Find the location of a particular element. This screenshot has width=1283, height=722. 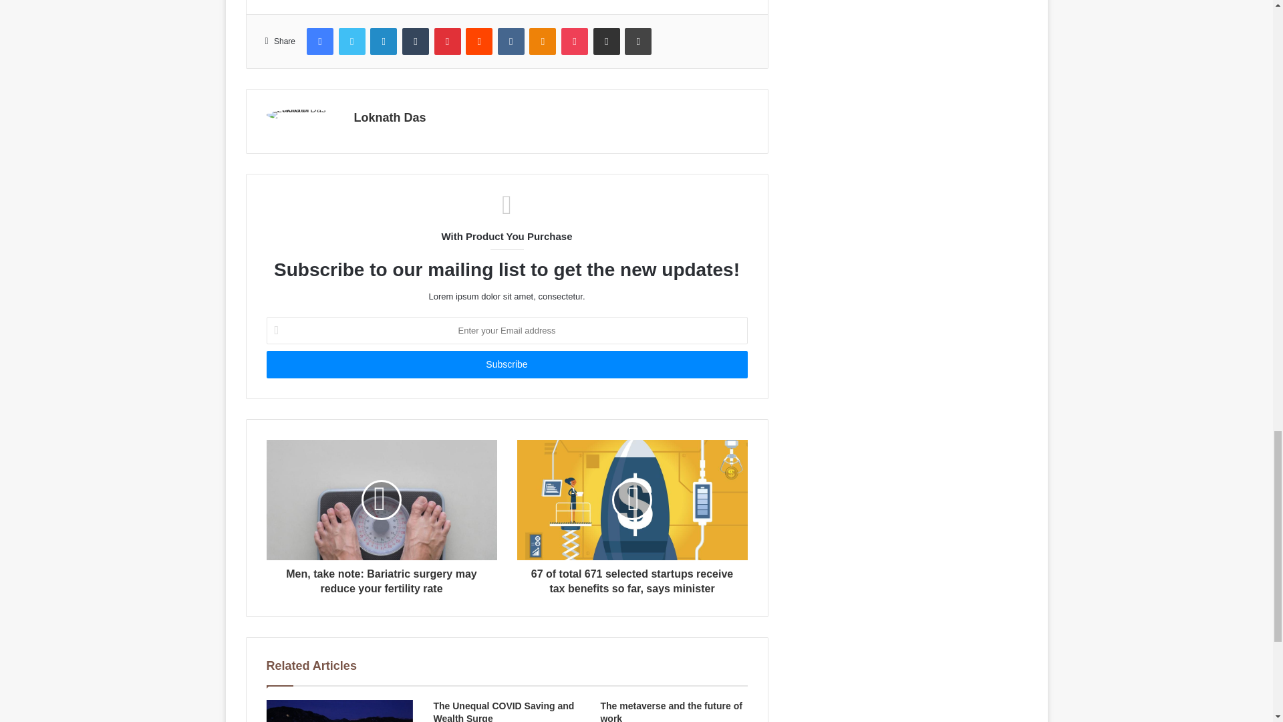

Subscribe is located at coordinates (506, 364).